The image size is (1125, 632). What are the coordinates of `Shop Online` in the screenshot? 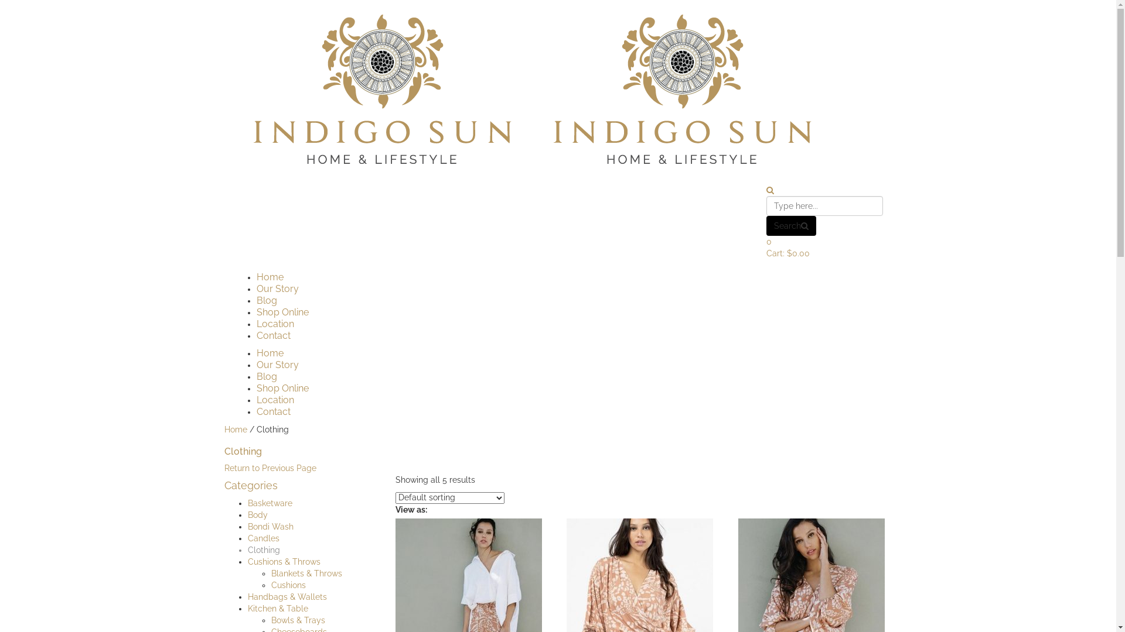 It's located at (282, 312).